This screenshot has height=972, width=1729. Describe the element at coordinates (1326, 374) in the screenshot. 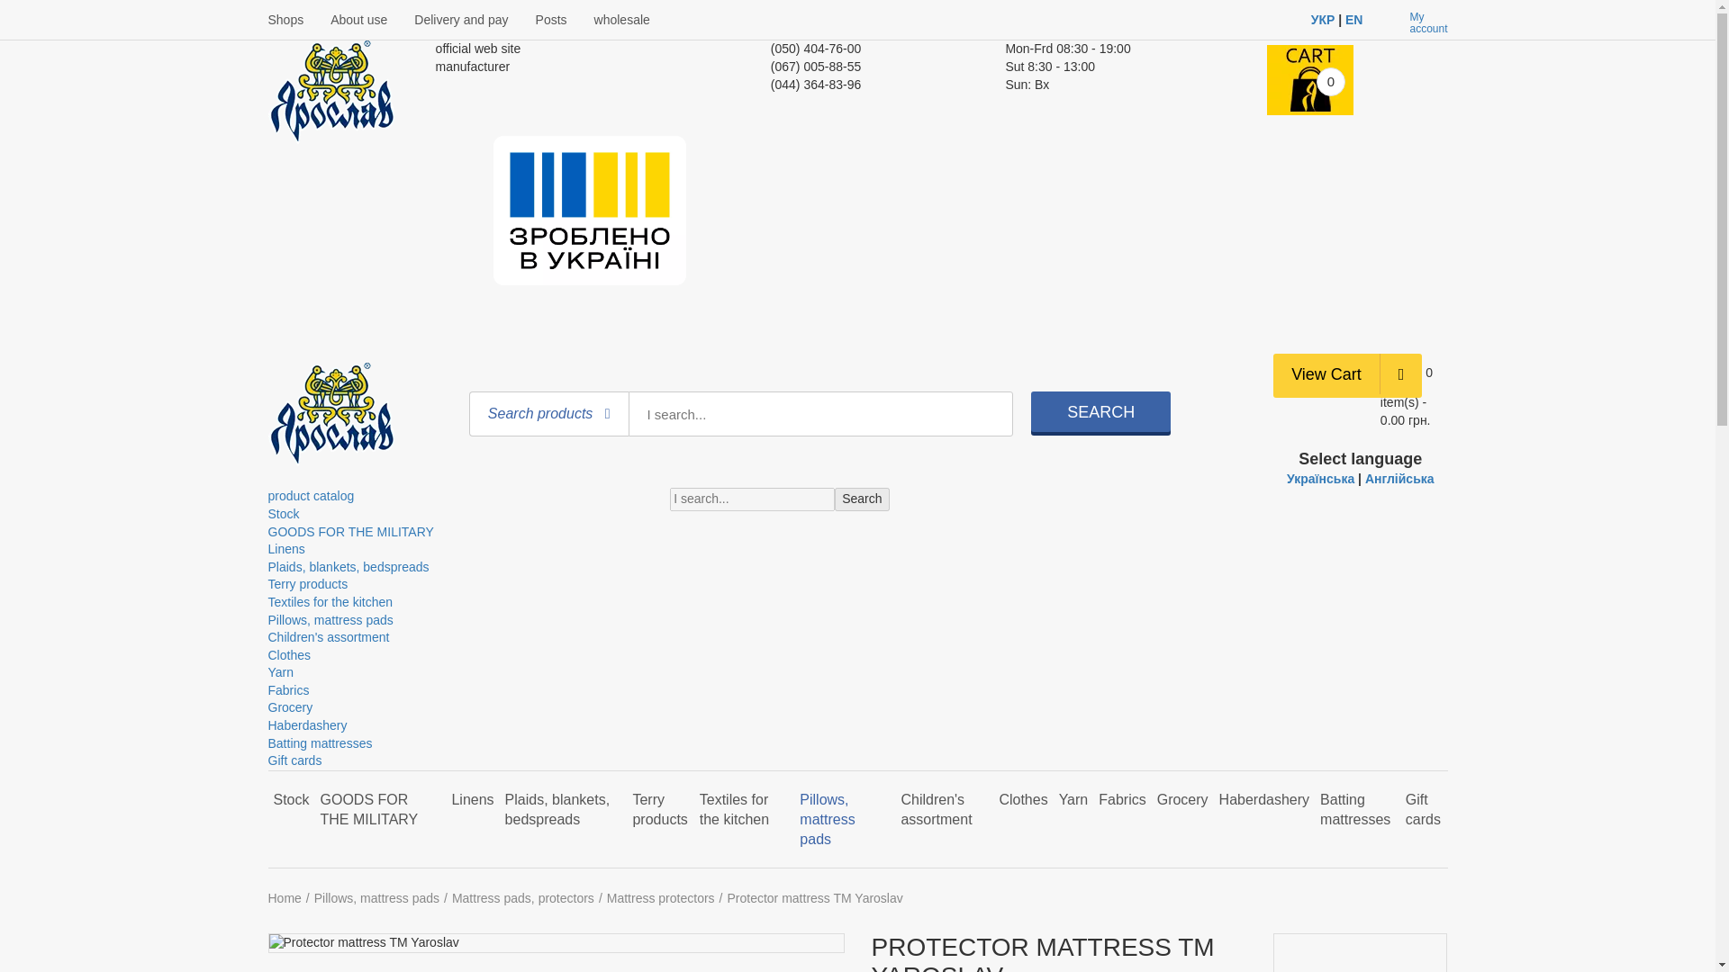

I see `View Cart` at that location.